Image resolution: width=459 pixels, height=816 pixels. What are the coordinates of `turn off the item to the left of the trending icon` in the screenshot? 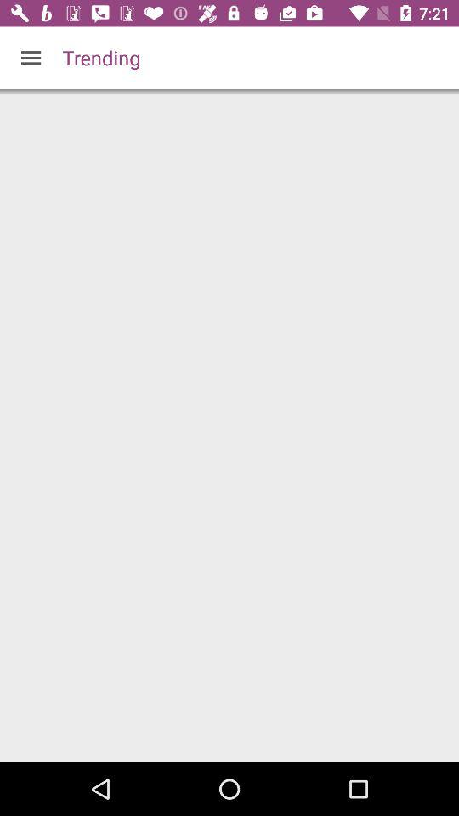 It's located at (31, 58).